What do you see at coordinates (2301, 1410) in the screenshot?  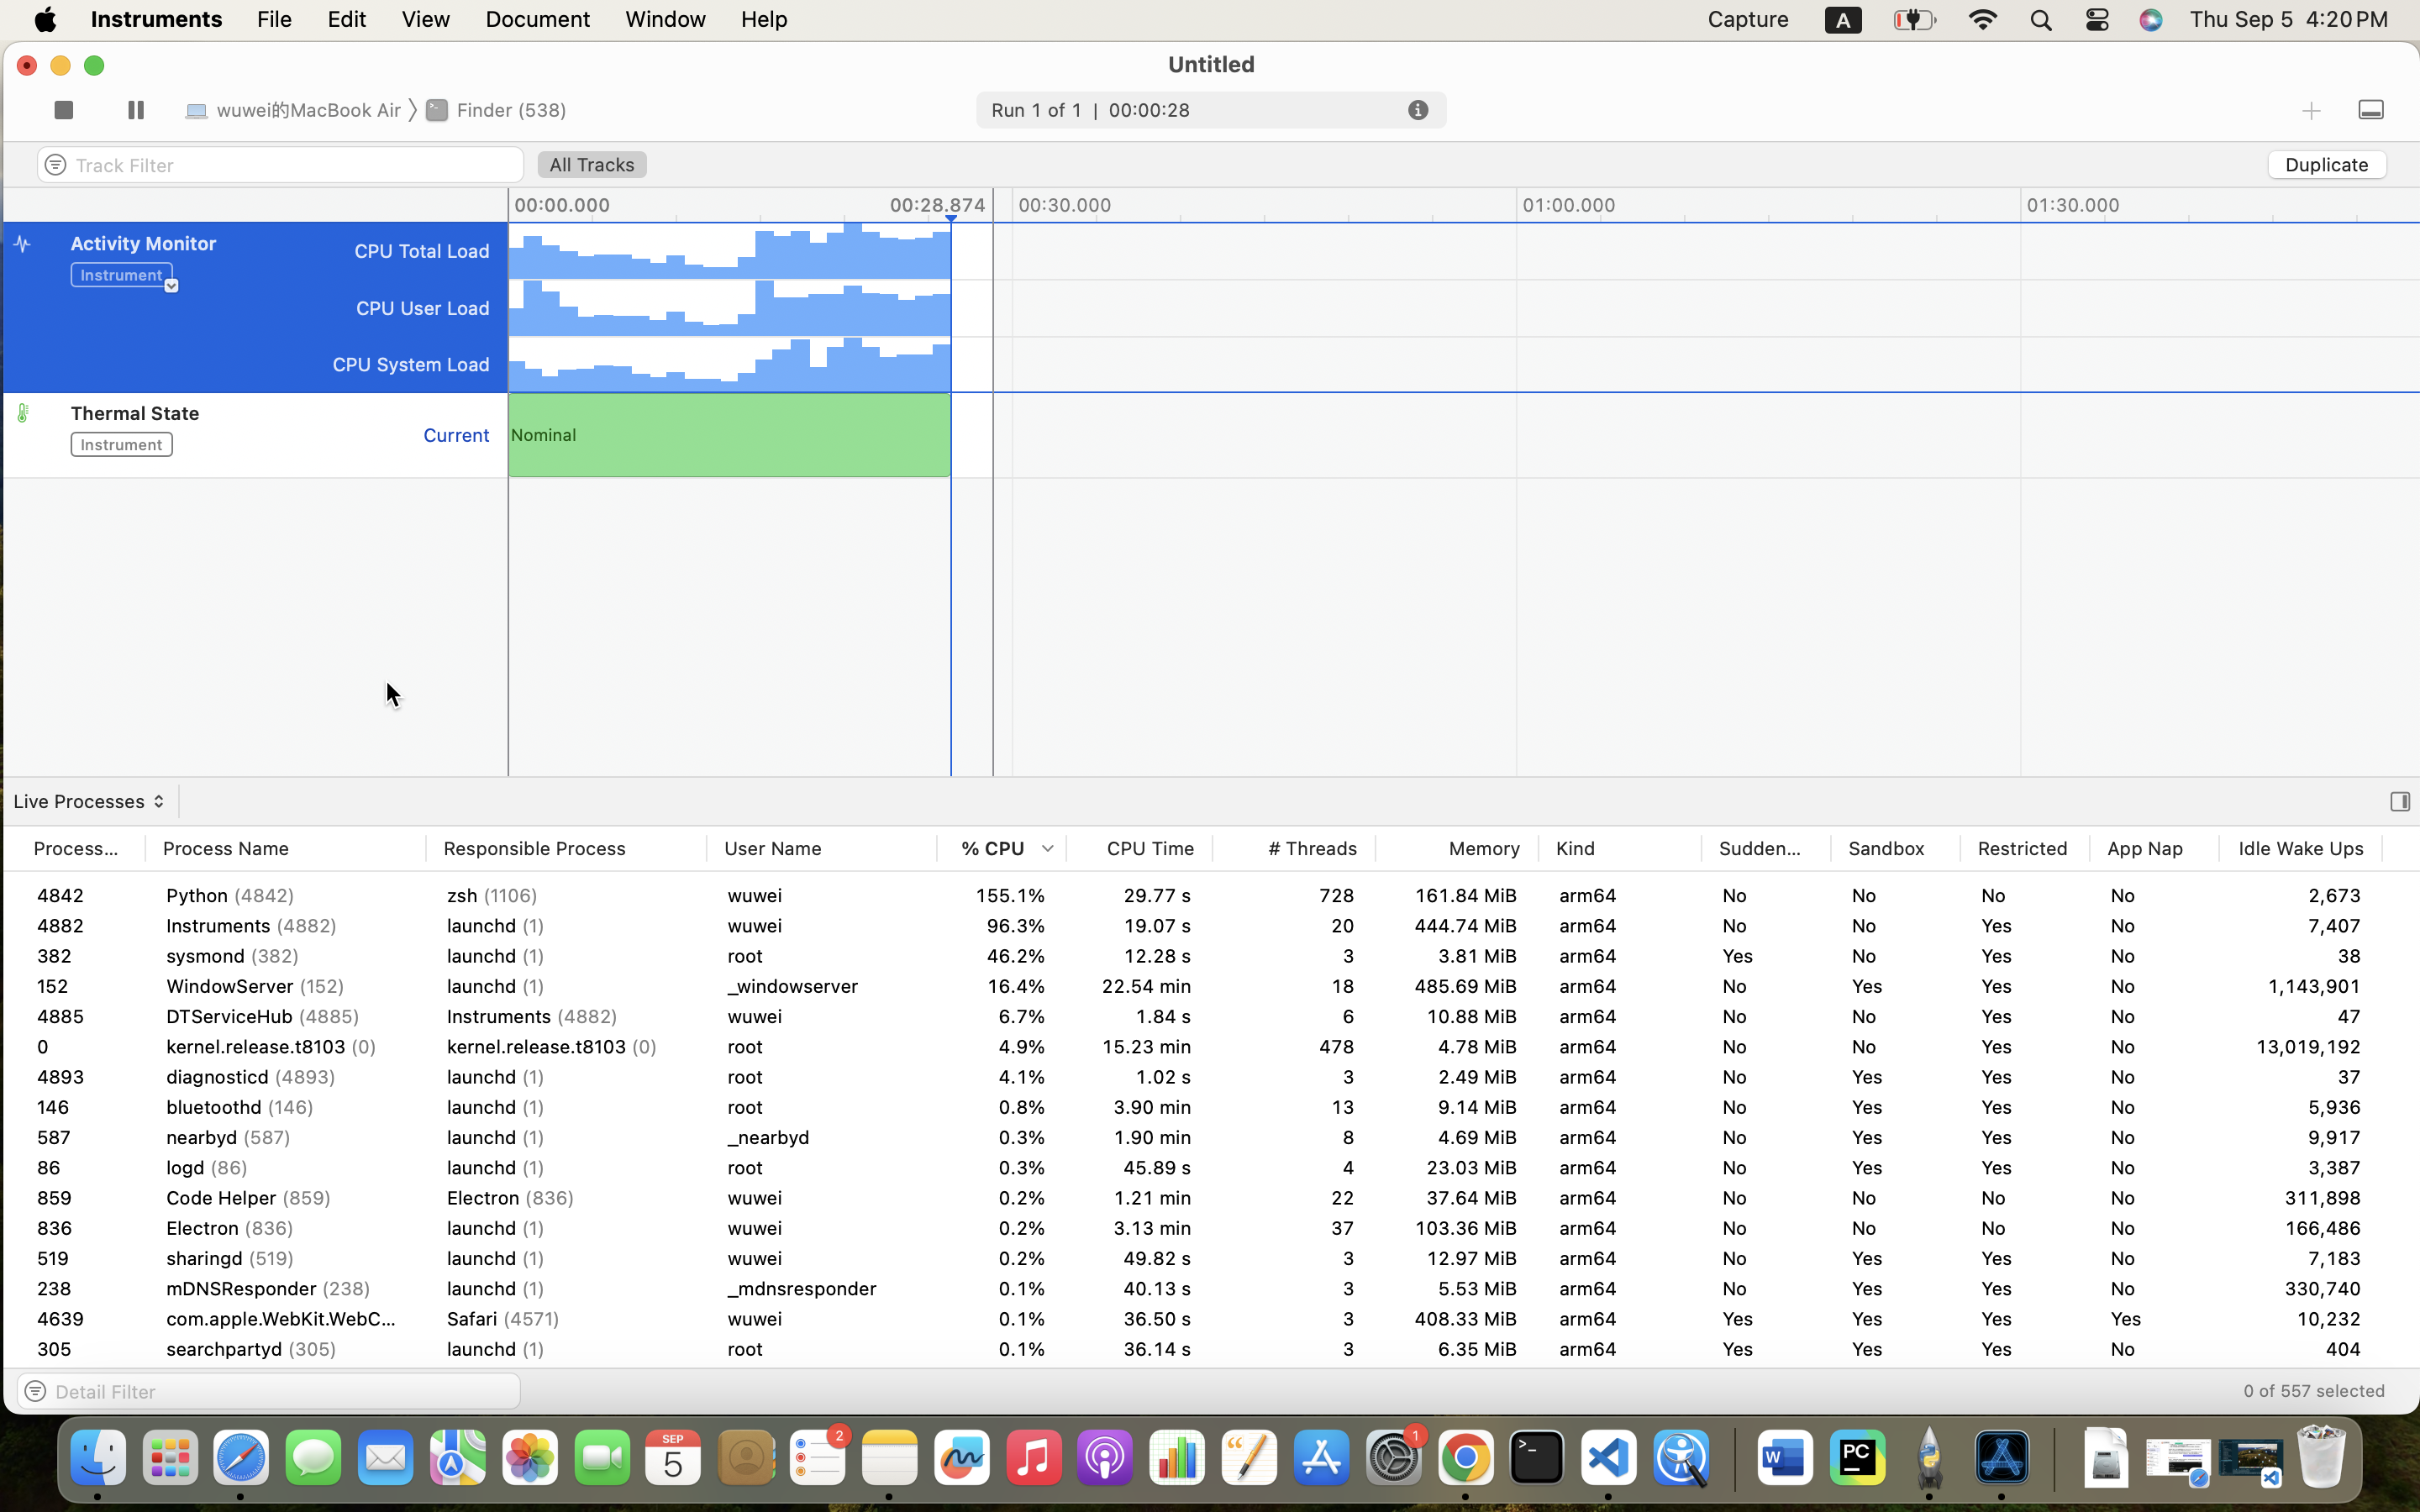 I see `13,746` at bounding box center [2301, 1410].